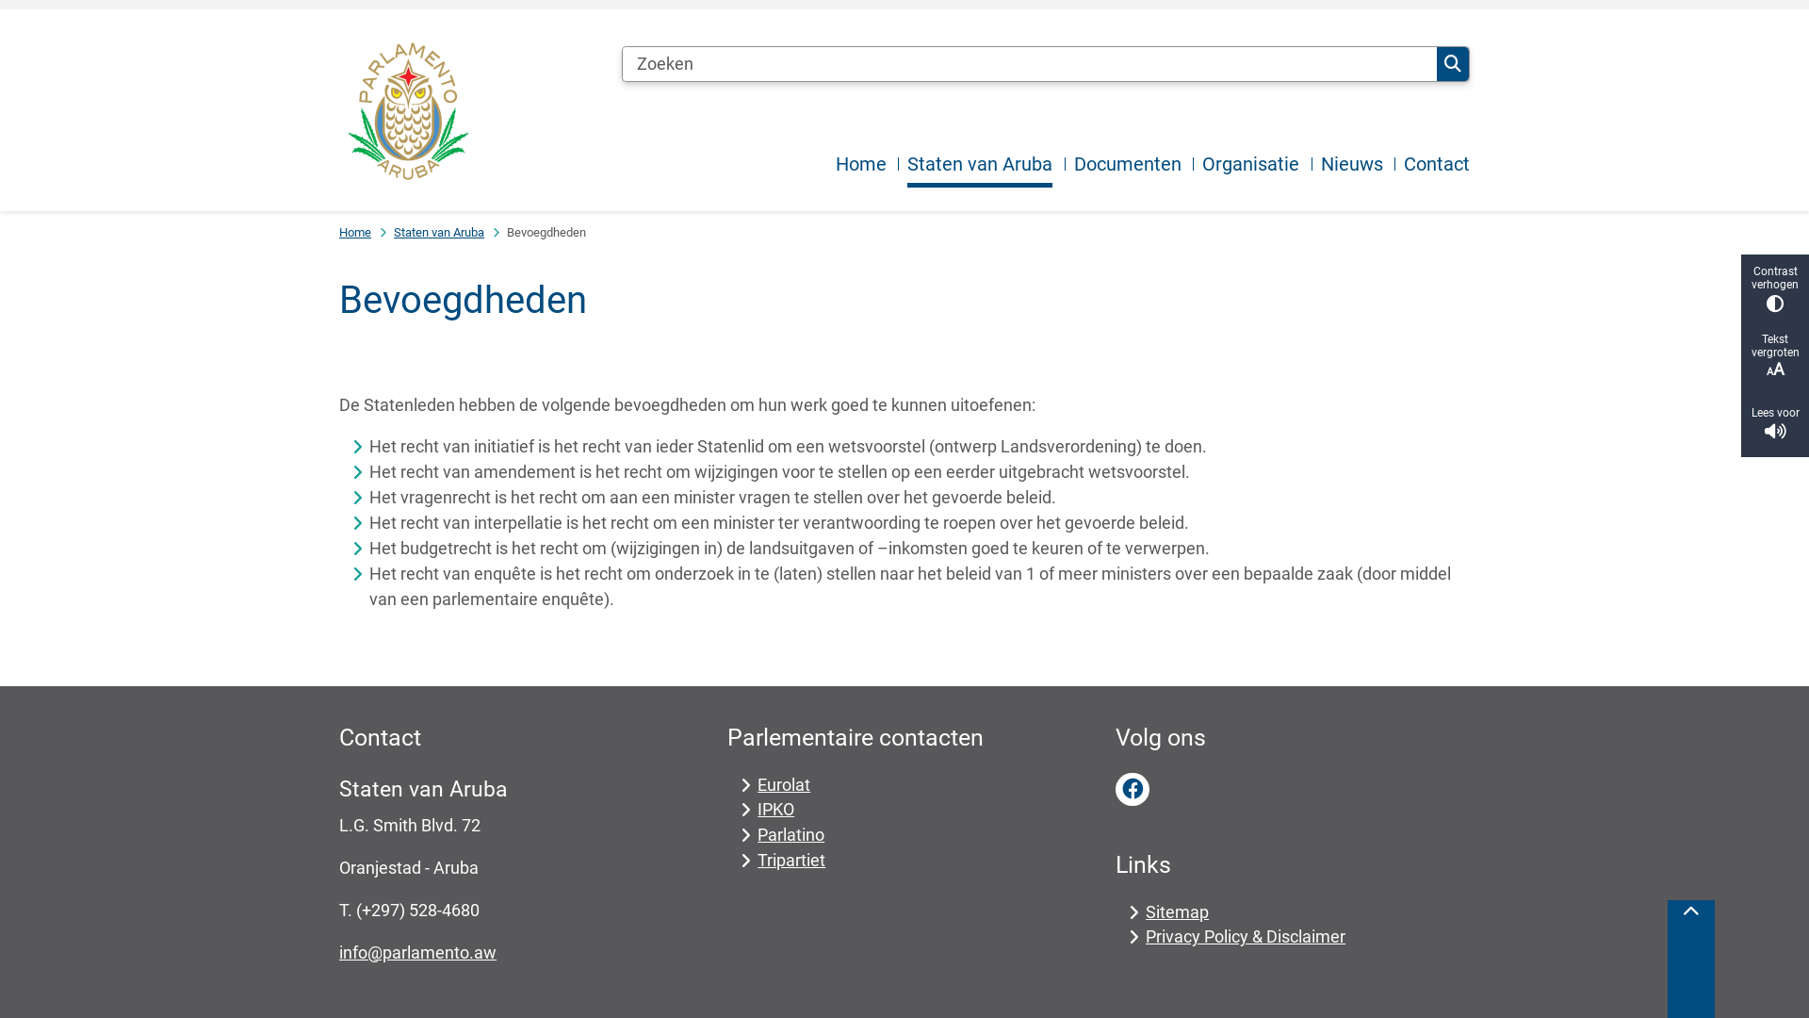 Image resolution: width=1809 pixels, height=1018 pixels. What do you see at coordinates (1453, 64) in the screenshot?
I see `Zoeken` at bounding box center [1453, 64].